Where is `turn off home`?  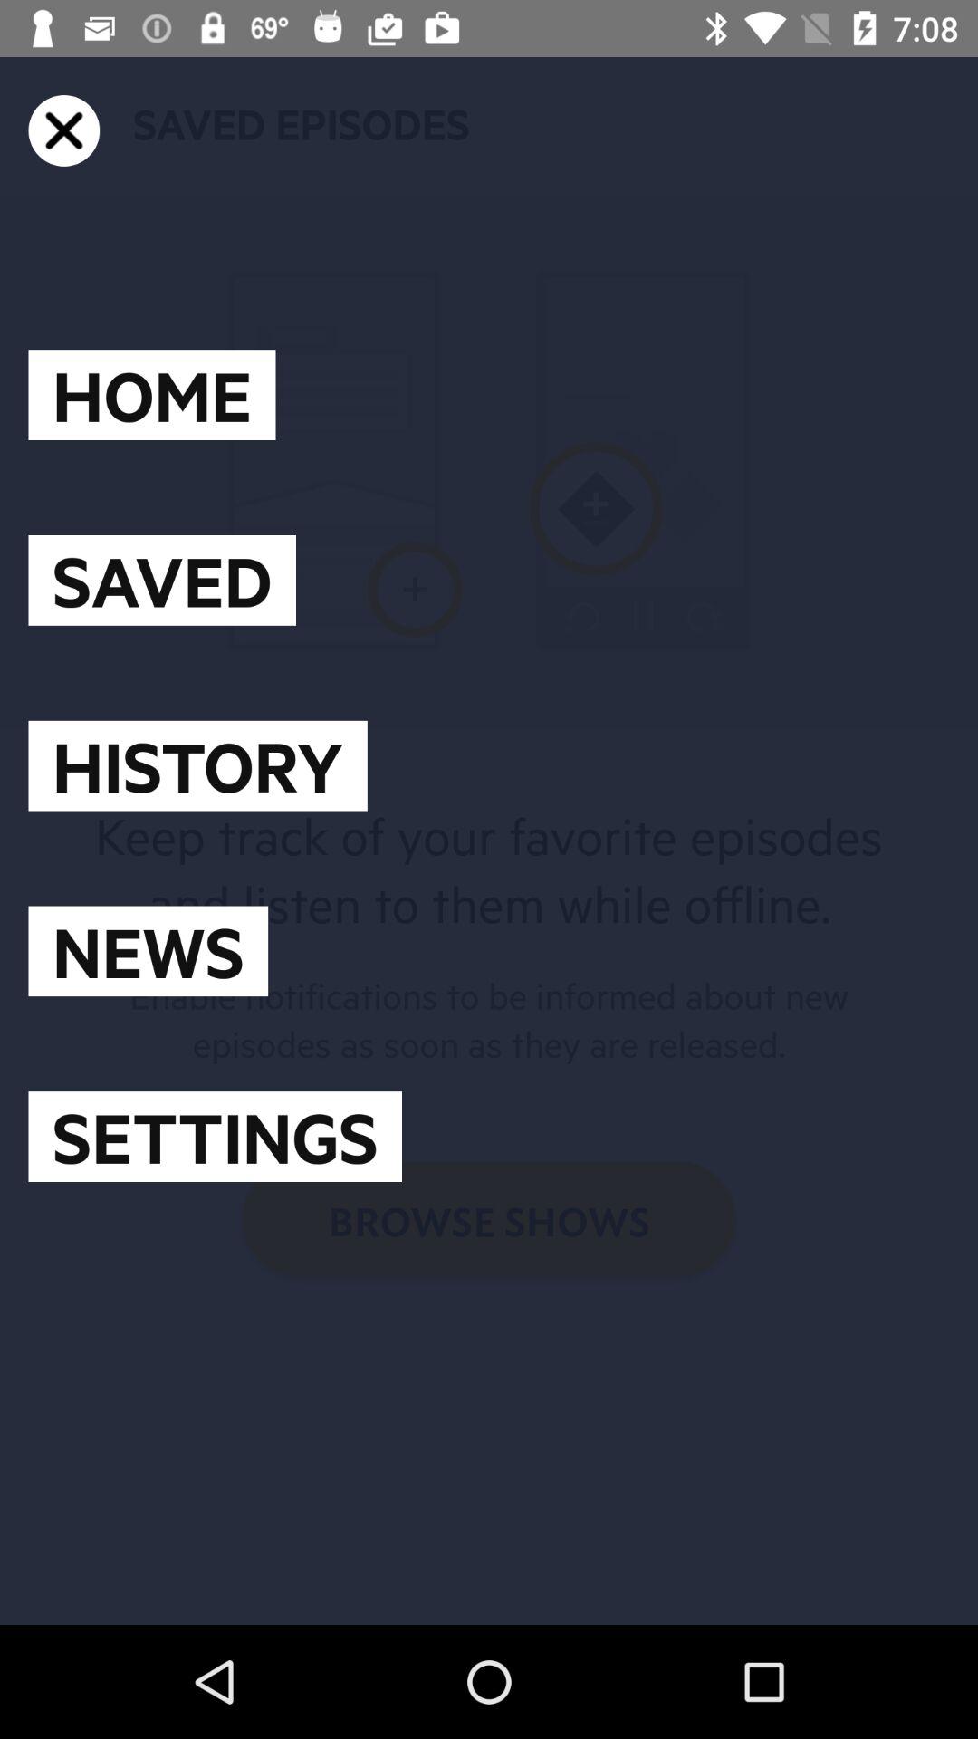 turn off home is located at coordinates (152, 395).